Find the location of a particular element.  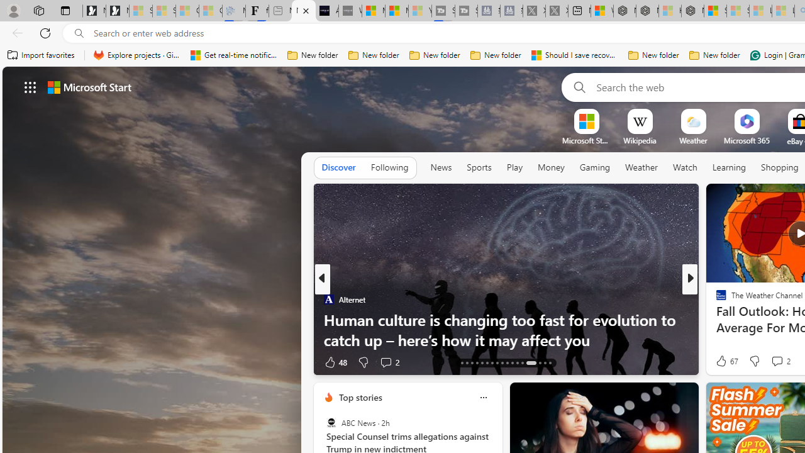

Refresh is located at coordinates (45, 33).